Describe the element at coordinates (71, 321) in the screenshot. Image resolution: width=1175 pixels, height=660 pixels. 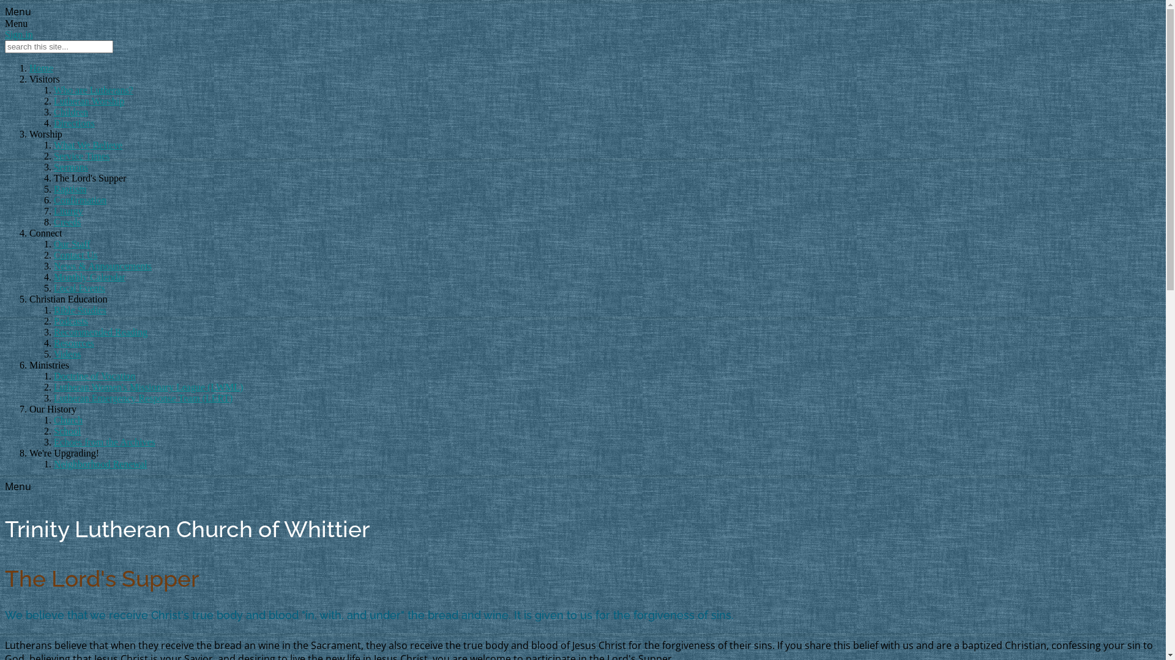
I see `Podcasts` at that location.